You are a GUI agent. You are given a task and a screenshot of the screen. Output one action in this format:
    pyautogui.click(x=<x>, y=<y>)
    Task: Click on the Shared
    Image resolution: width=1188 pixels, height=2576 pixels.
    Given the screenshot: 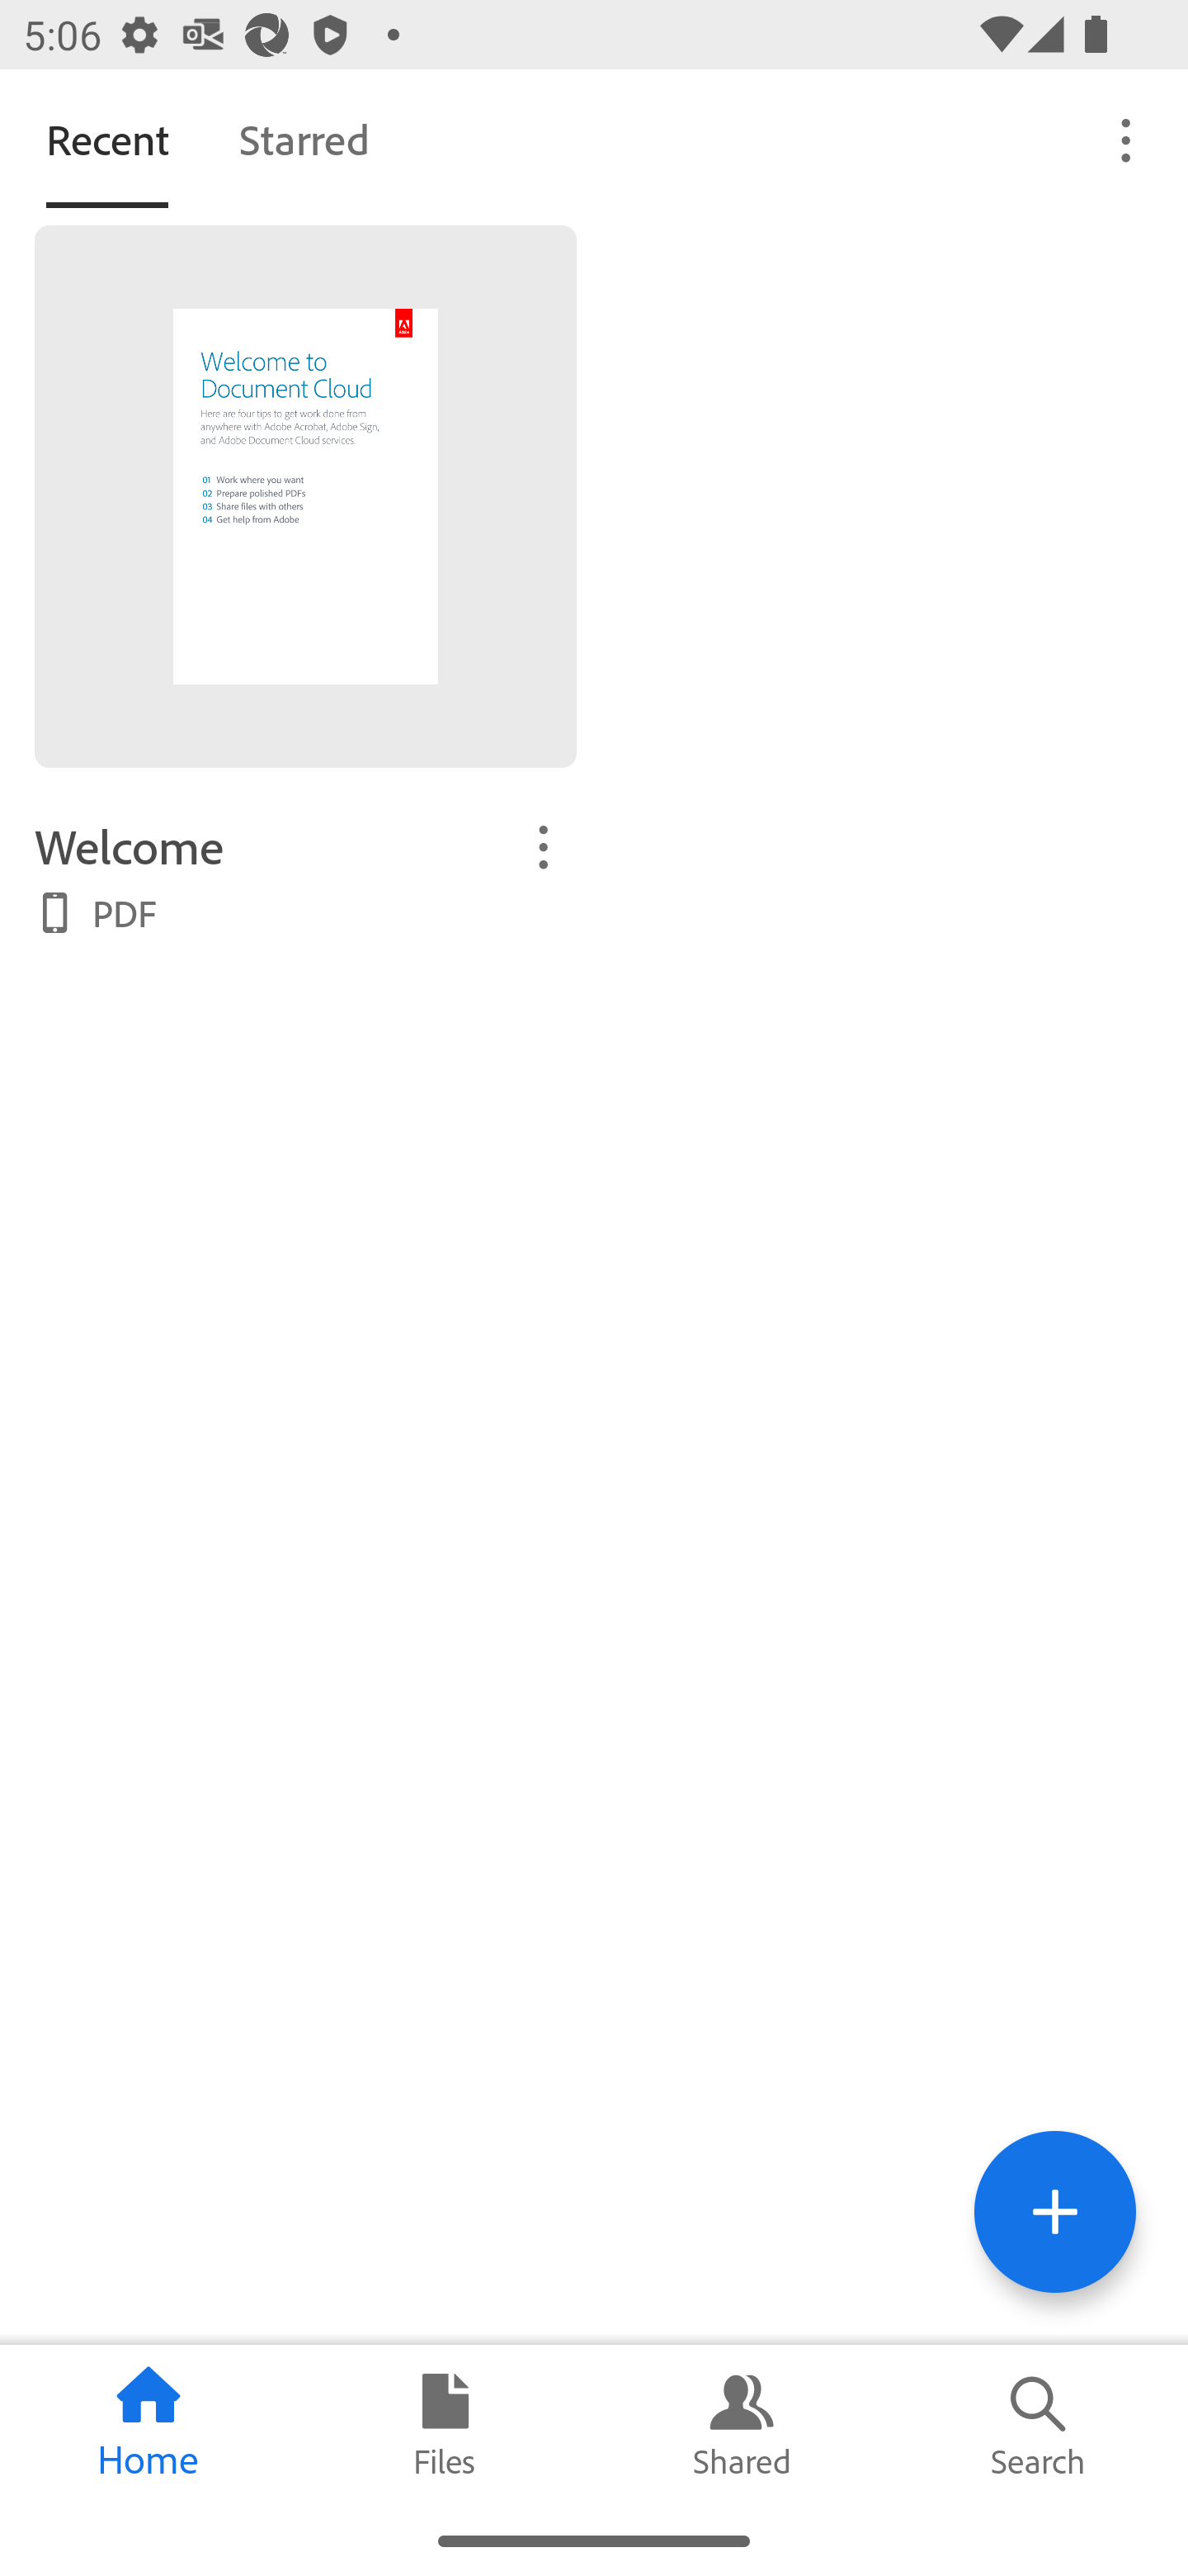 What is the action you would take?
    pyautogui.click(x=742, y=2425)
    